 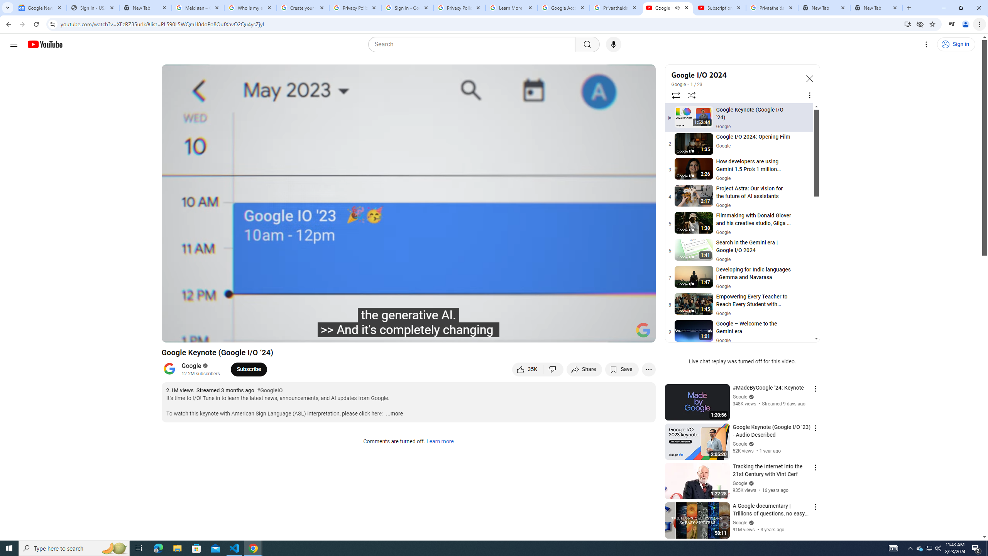 What do you see at coordinates (815, 507) in the screenshot?
I see `Action menu` at bounding box center [815, 507].